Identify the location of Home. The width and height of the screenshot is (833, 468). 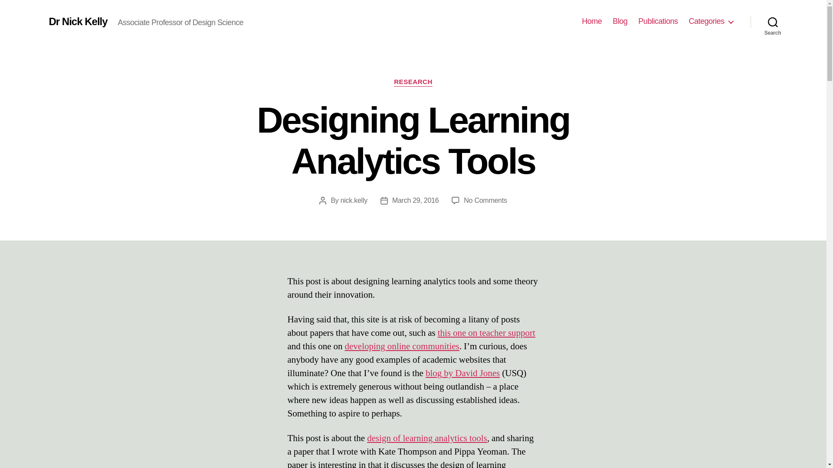
(591, 21).